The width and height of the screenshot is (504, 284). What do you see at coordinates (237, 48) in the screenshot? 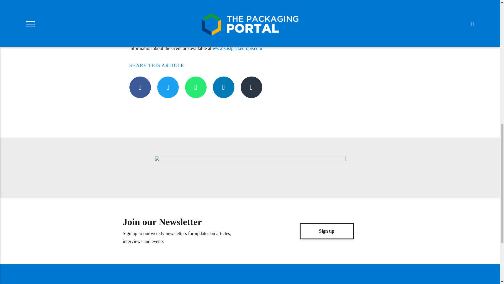
I see `www.sustpackeurope.com` at bounding box center [237, 48].